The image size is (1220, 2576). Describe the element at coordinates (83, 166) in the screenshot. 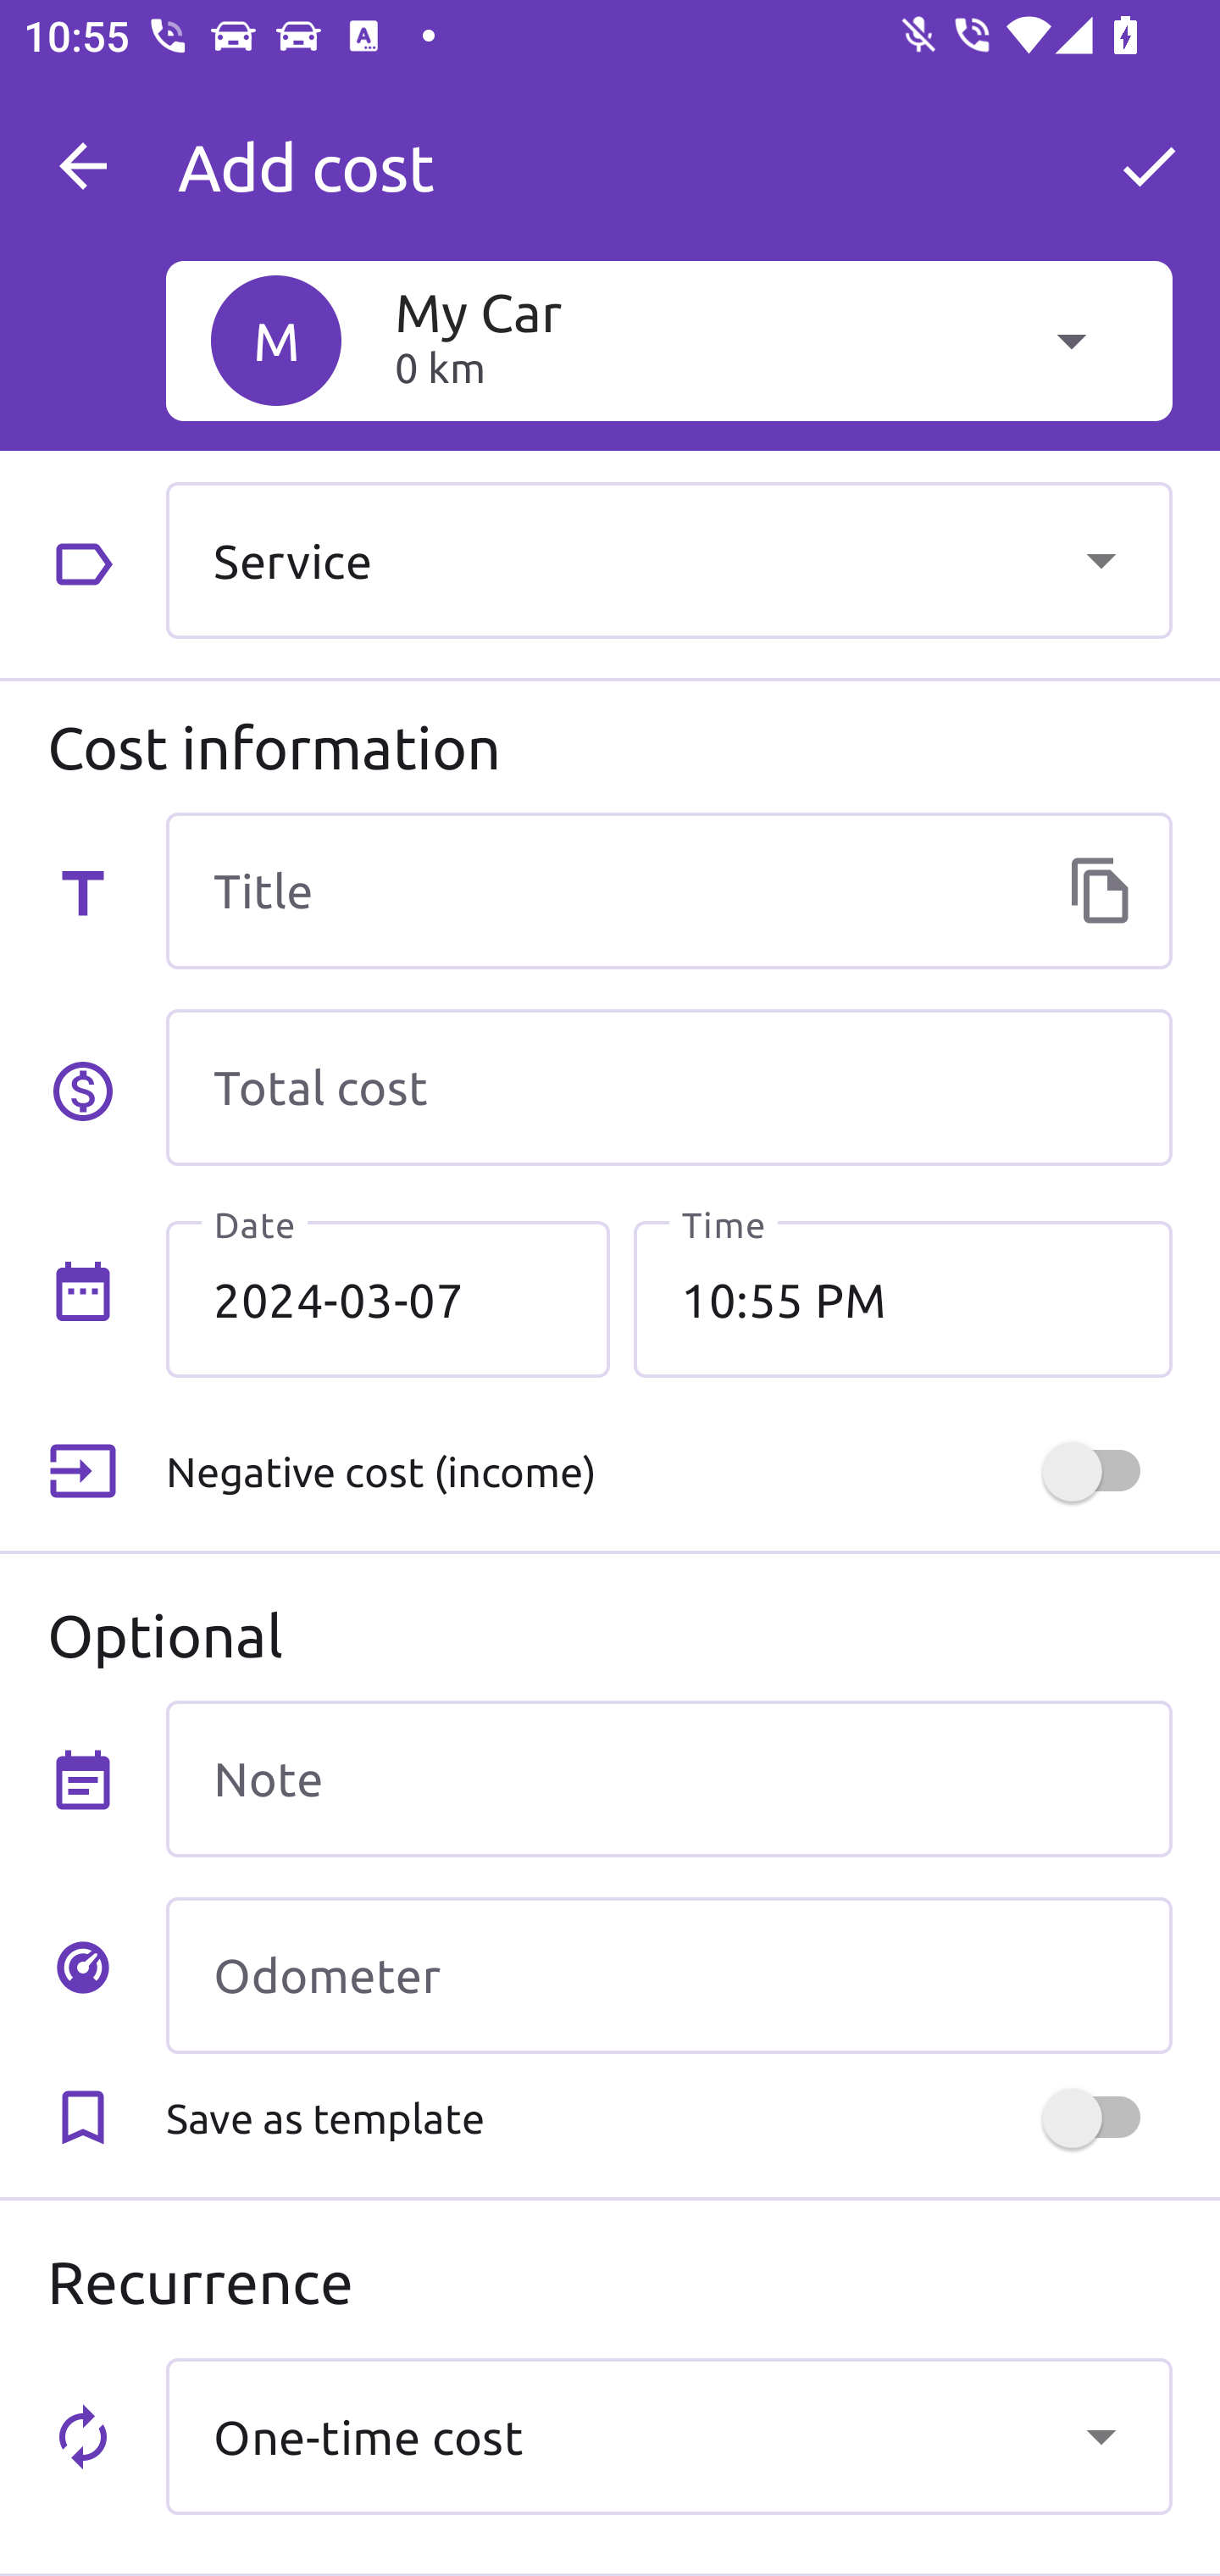

I see `Navigate up` at that location.